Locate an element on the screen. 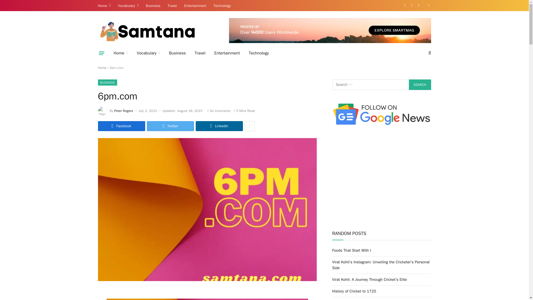 This screenshot has height=300, width=533. Share on Facebook is located at coordinates (121, 126).